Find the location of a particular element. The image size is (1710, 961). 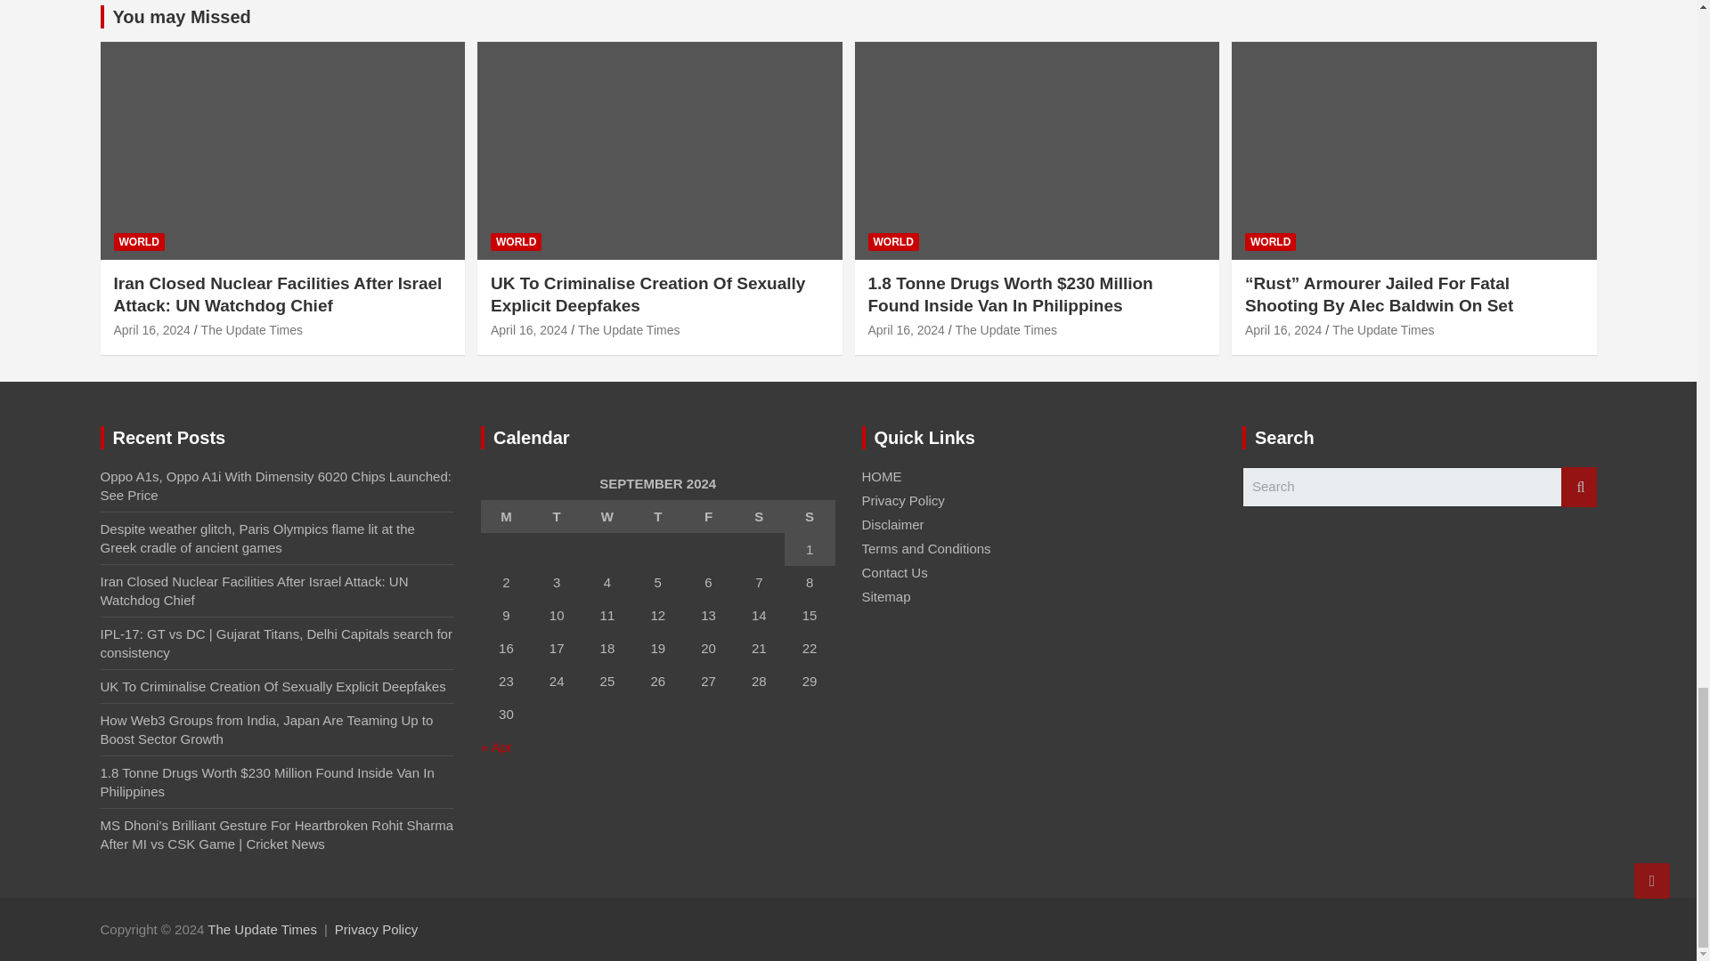

UK To Criminalise Creation Of Sexually Explicit Deepfakes is located at coordinates (529, 329).